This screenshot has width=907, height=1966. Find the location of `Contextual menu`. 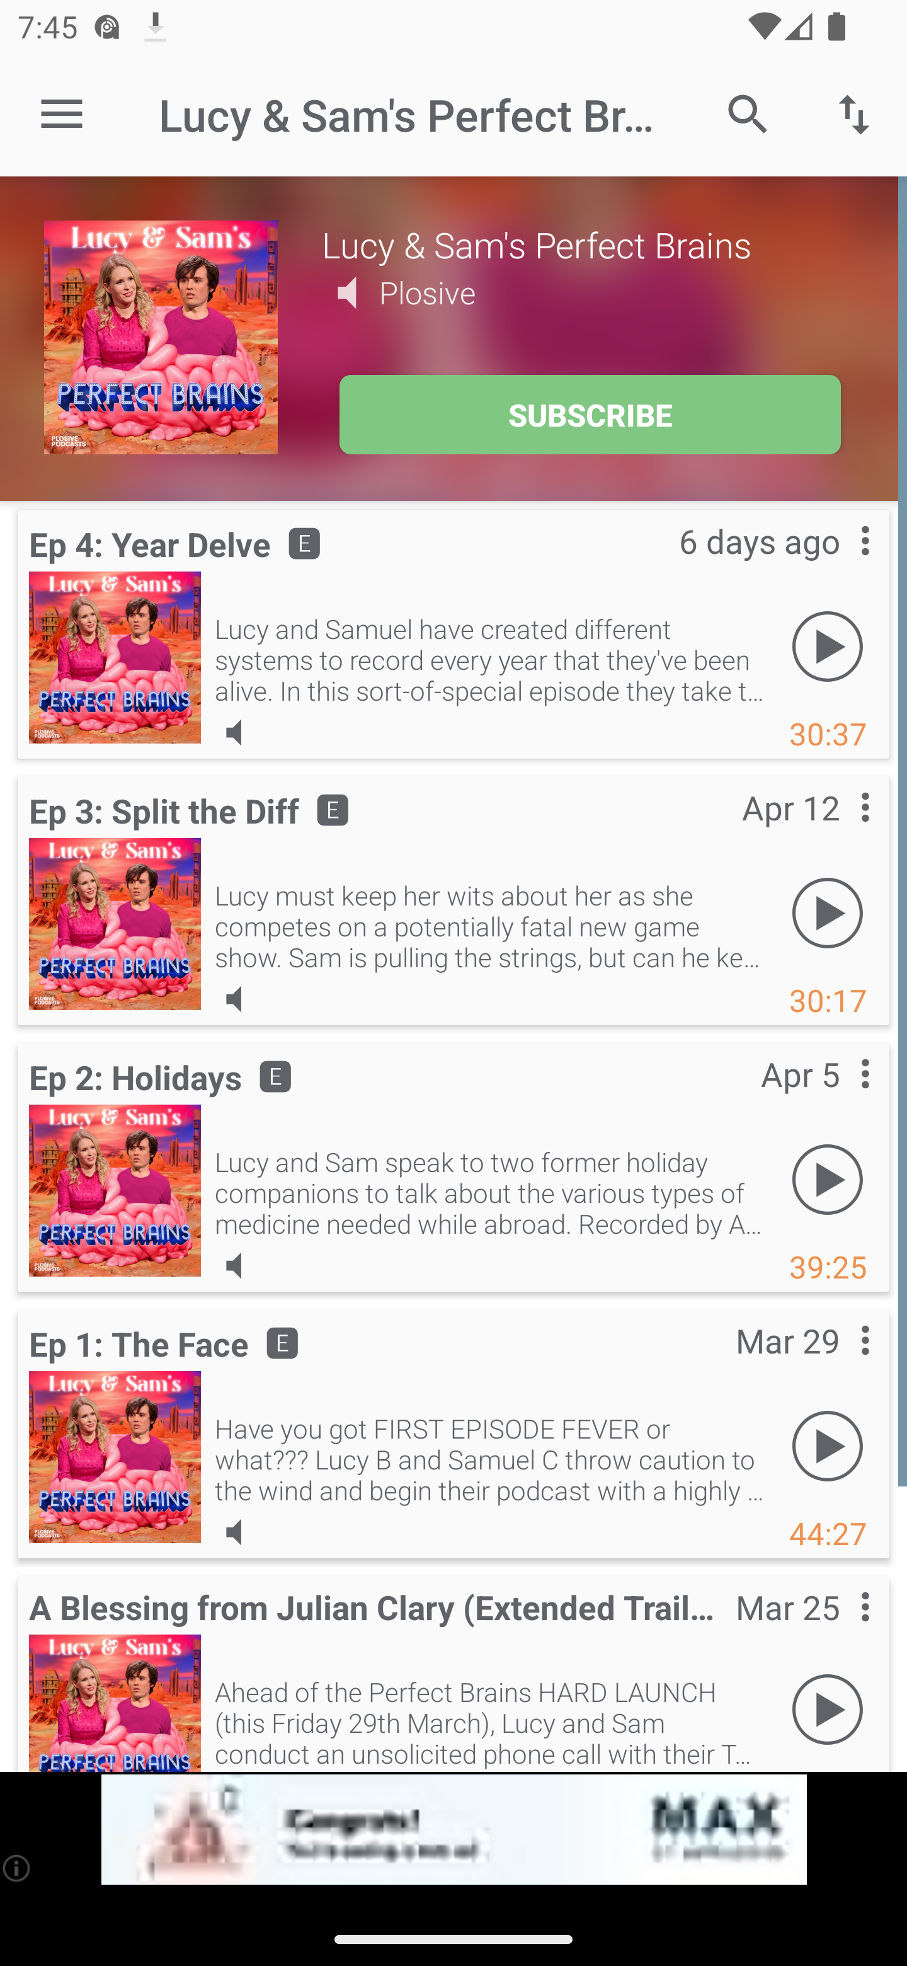

Contextual menu is located at coordinates (838, 1632).